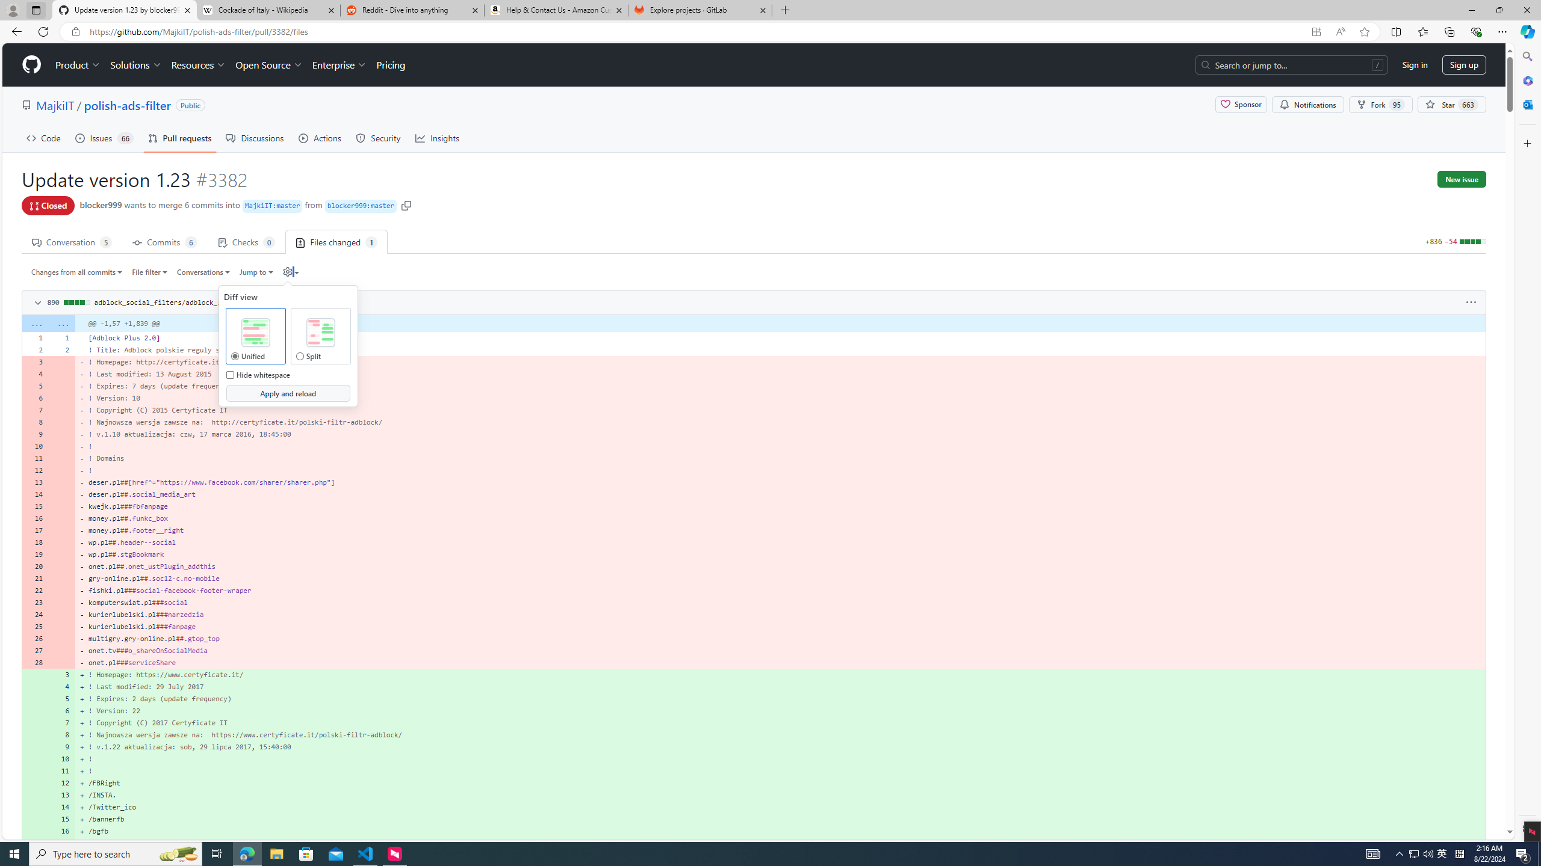  What do you see at coordinates (379, 138) in the screenshot?
I see `Security` at bounding box center [379, 138].